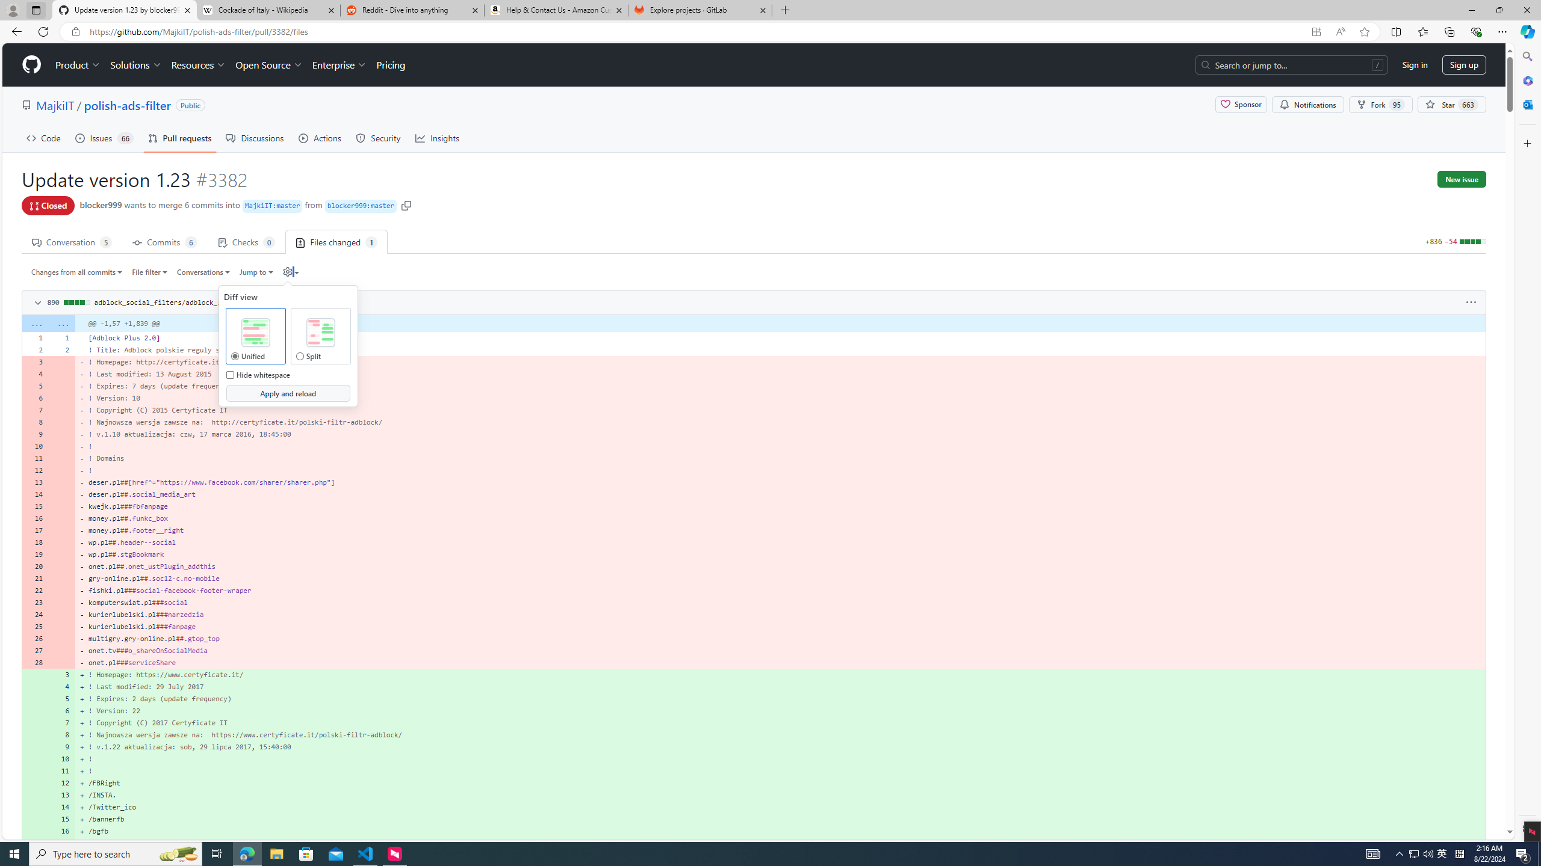  What do you see at coordinates (379, 138) in the screenshot?
I see `Security` at bounding box center [379, 138].